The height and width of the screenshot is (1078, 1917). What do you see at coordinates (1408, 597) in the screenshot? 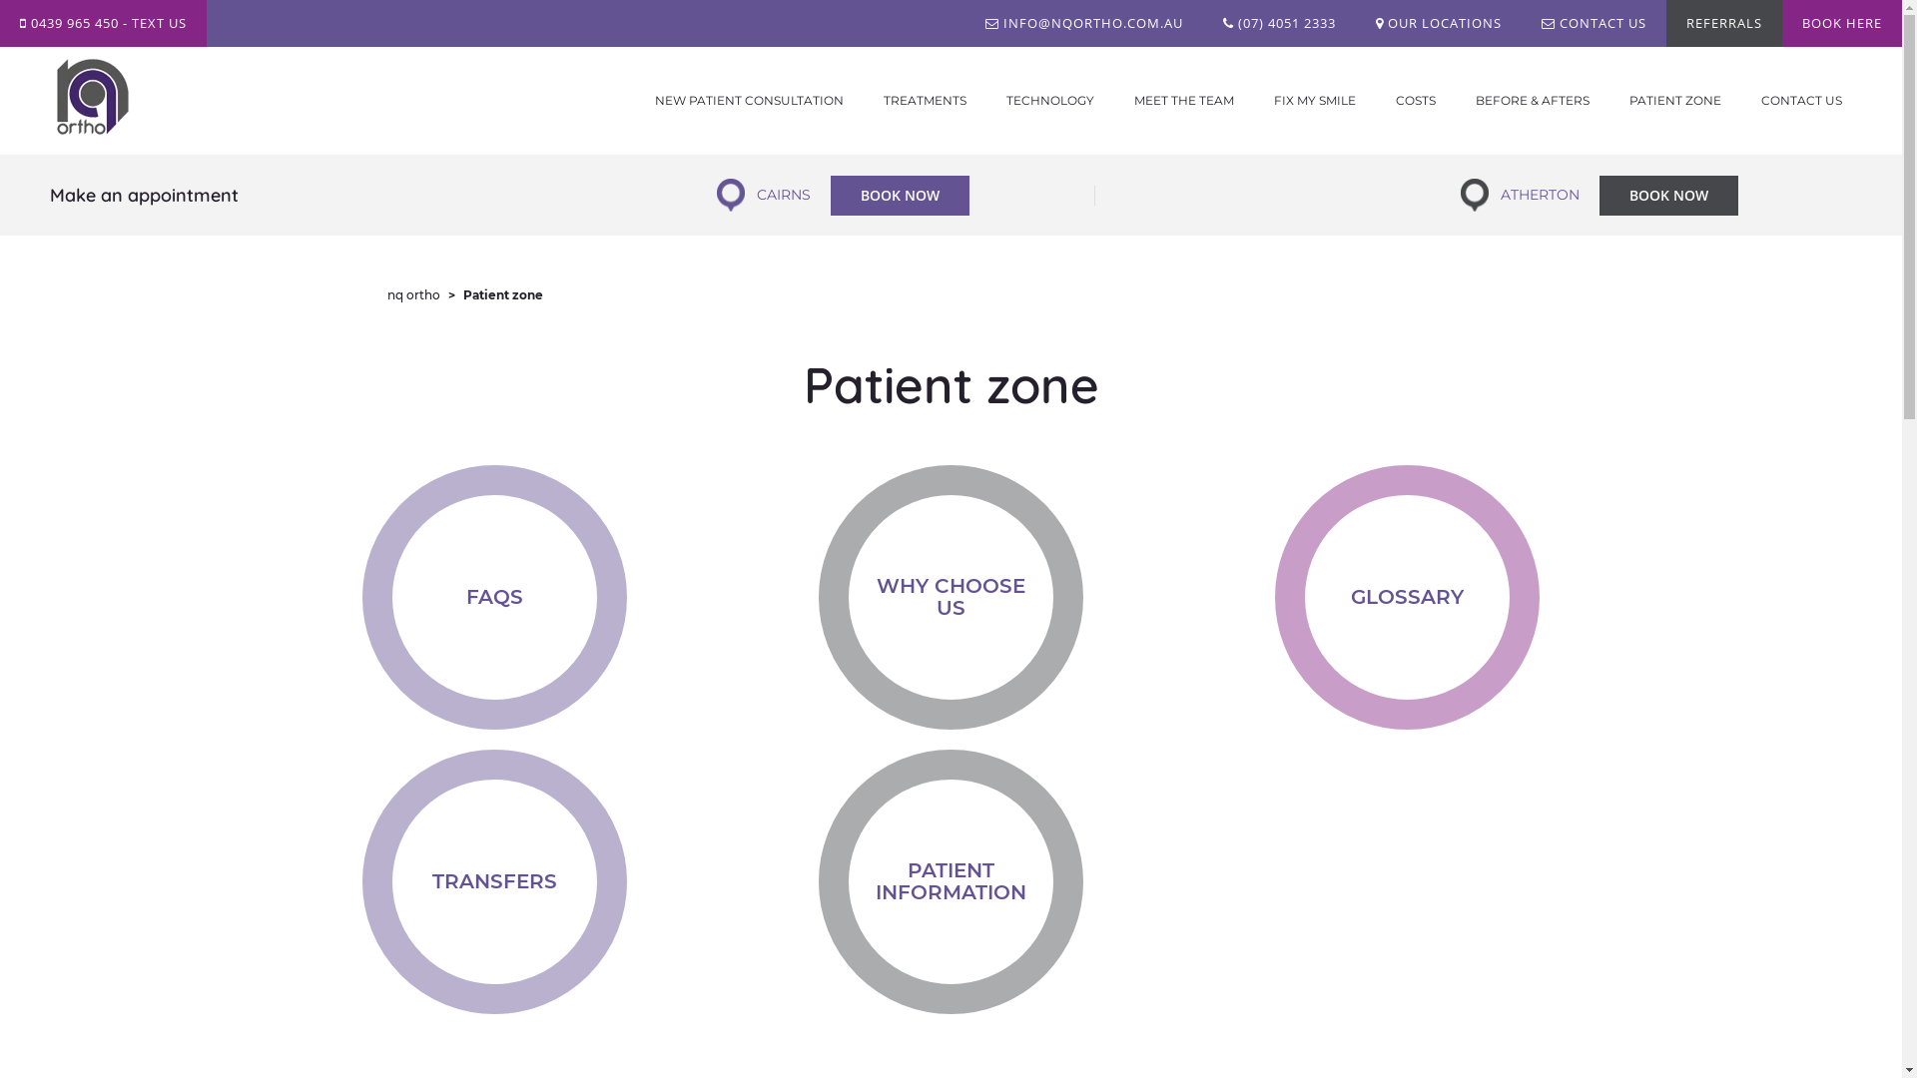
I see `GLOSSARY` at bounding box center [1408, 597].